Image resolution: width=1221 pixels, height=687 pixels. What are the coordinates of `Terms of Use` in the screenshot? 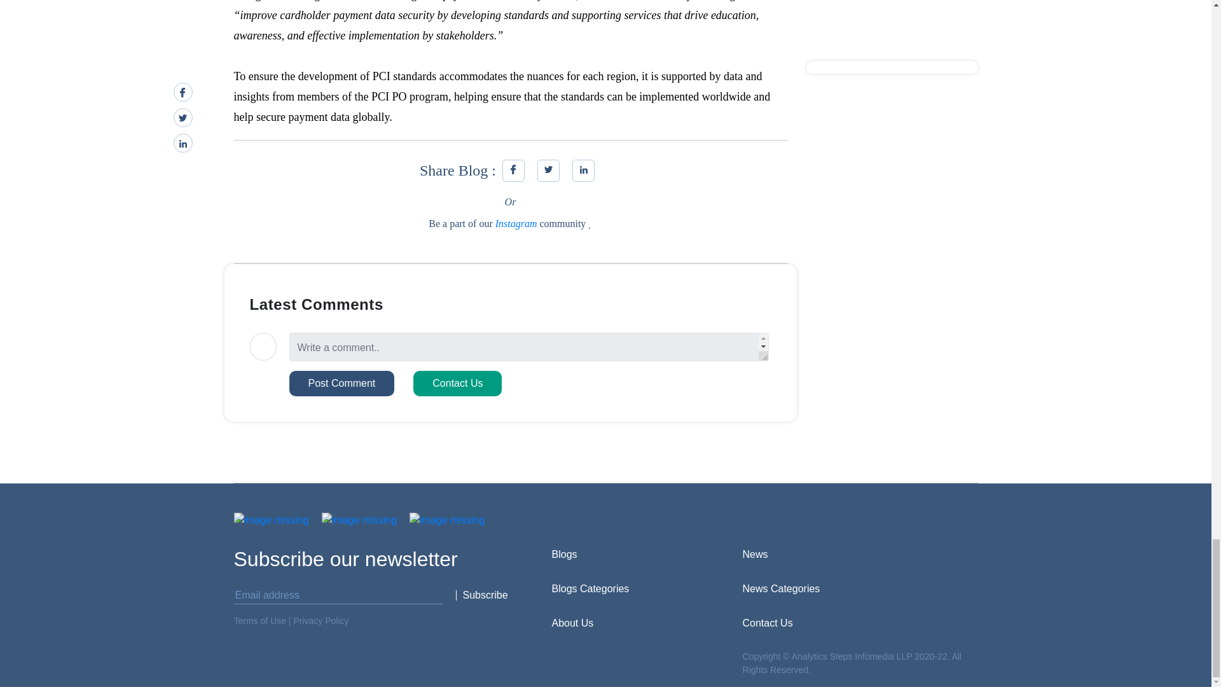 It's located at (259, 620).